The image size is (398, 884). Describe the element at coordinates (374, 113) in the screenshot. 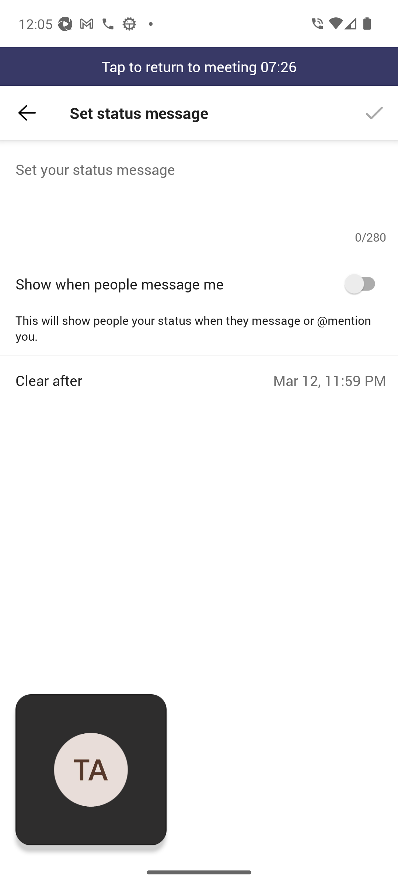

I see `Save button` at that location.